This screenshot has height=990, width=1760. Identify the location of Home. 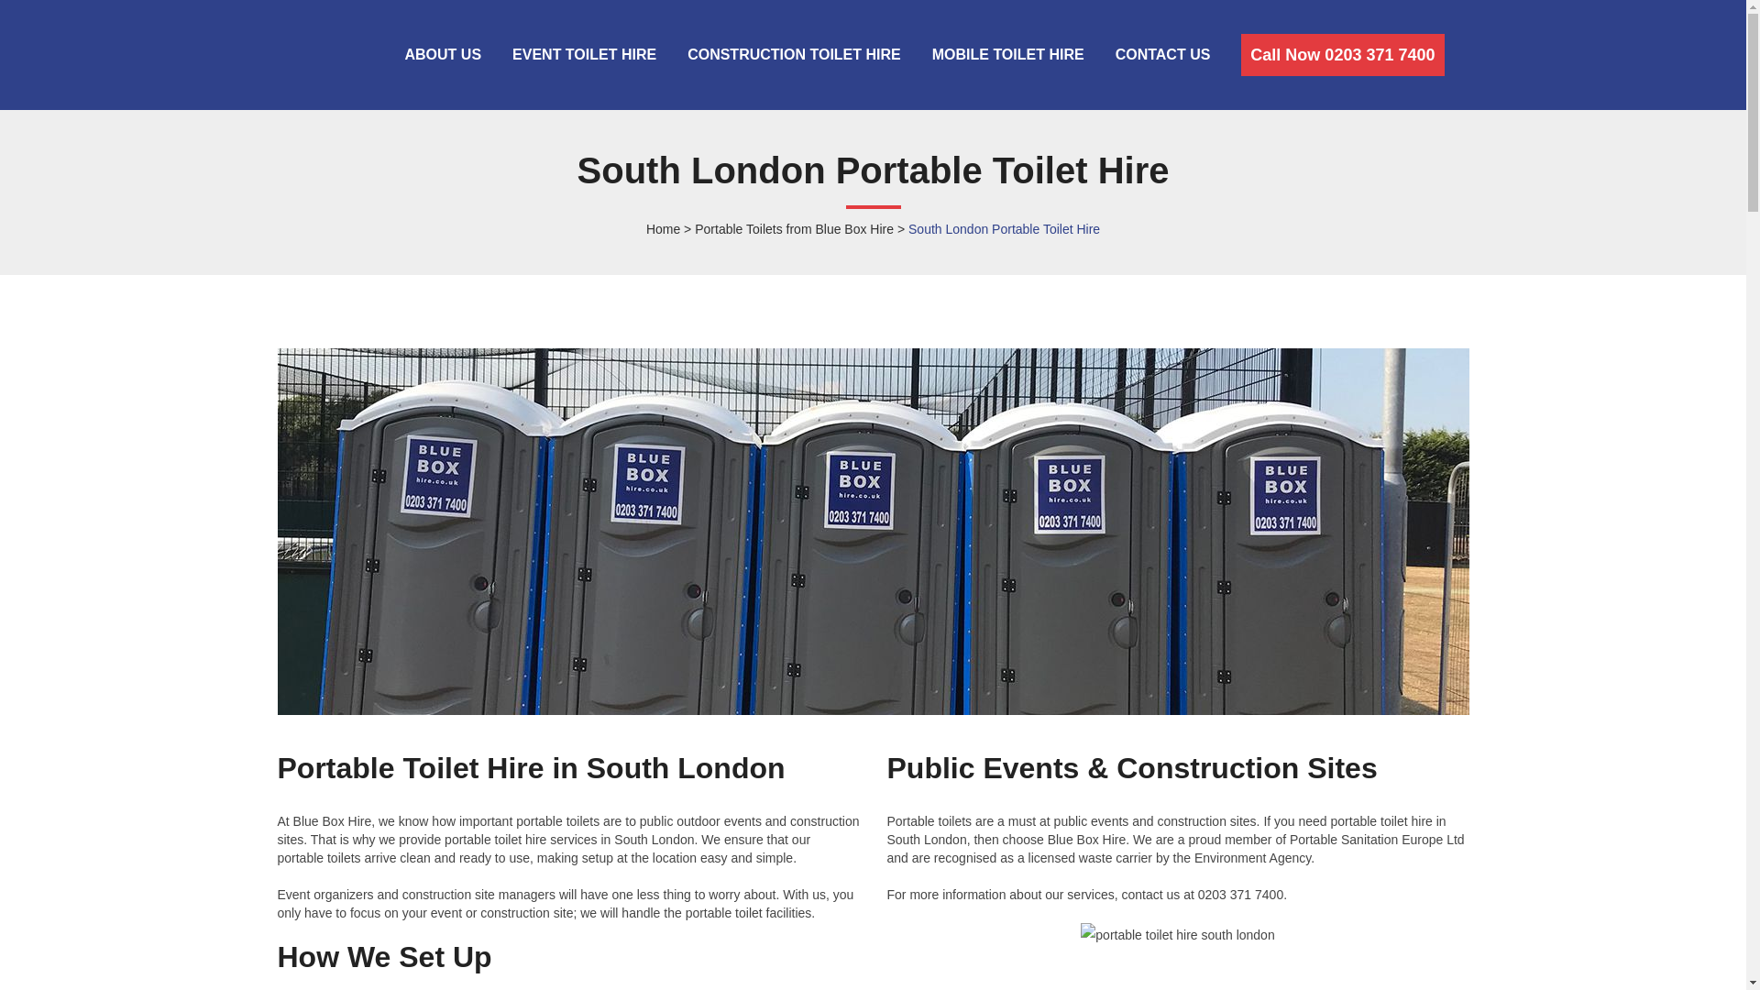
(662, 229).